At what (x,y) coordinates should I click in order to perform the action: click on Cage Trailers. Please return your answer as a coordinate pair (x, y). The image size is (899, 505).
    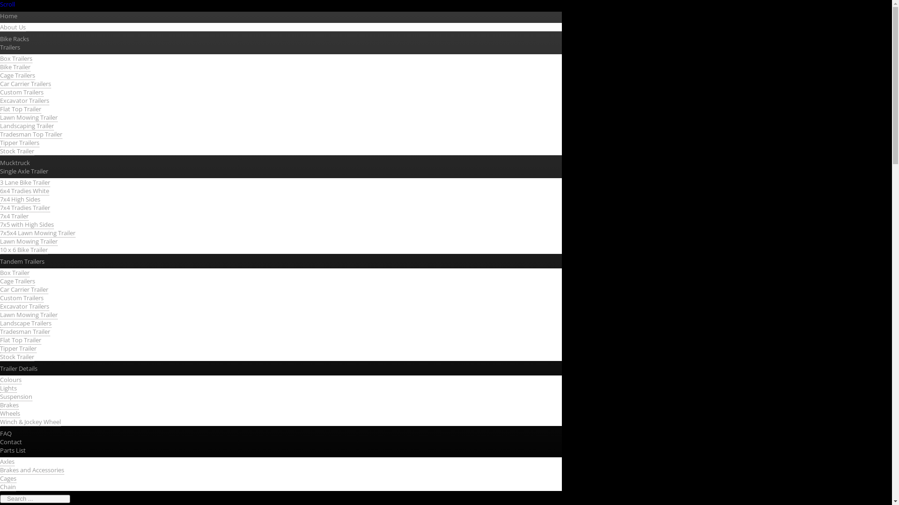
    Looking at the image, I should click on (18, 76).